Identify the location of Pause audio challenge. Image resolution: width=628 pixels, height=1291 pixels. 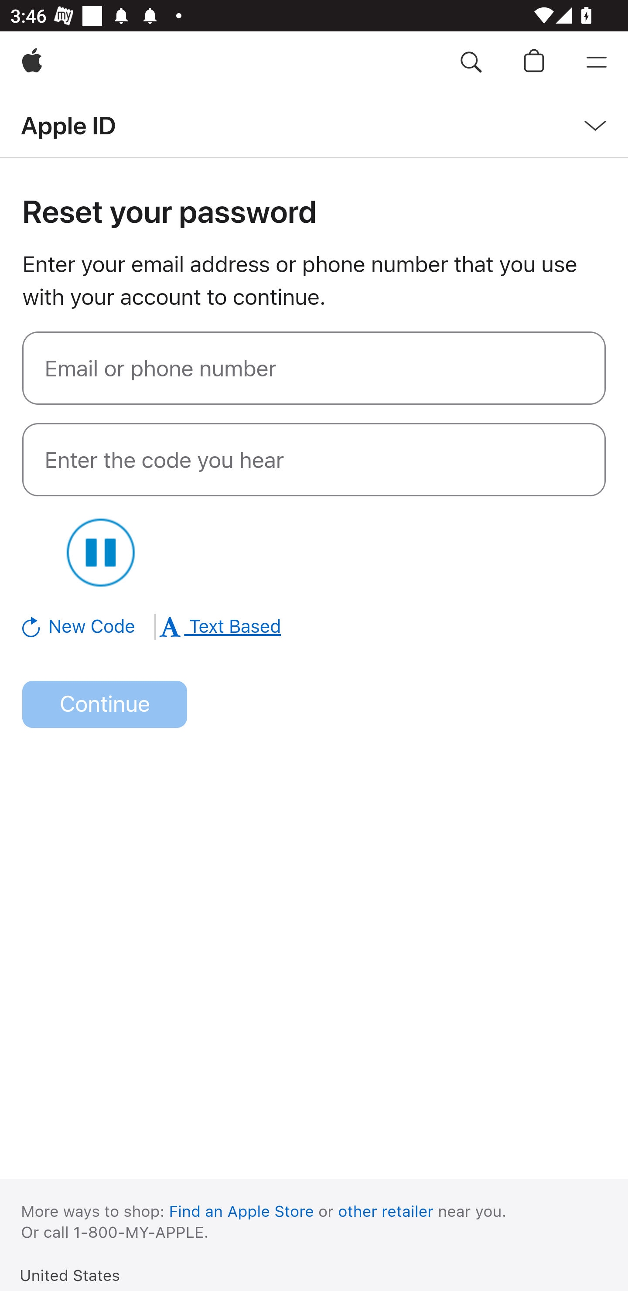
(100, 552).